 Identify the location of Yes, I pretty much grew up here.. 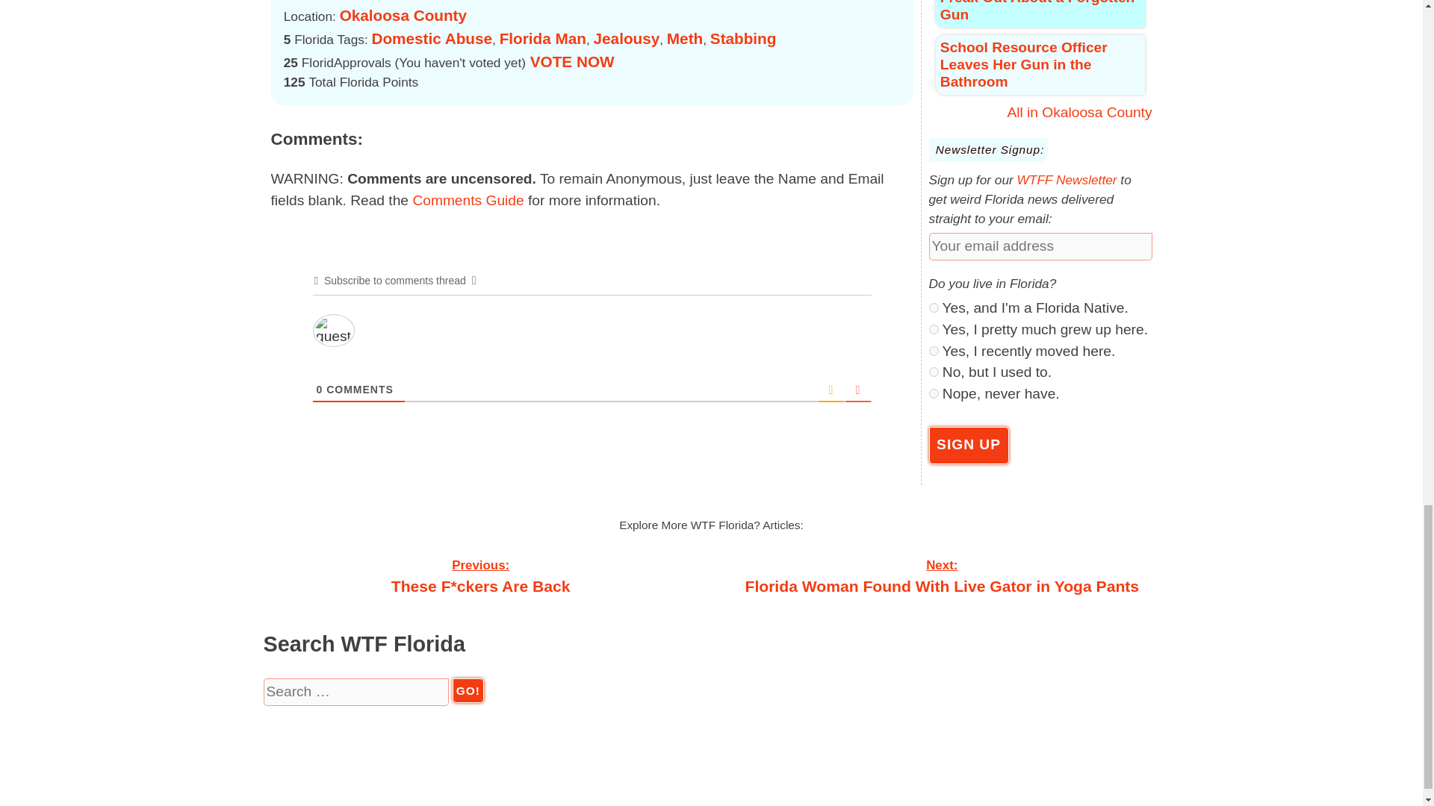
(934, 330).